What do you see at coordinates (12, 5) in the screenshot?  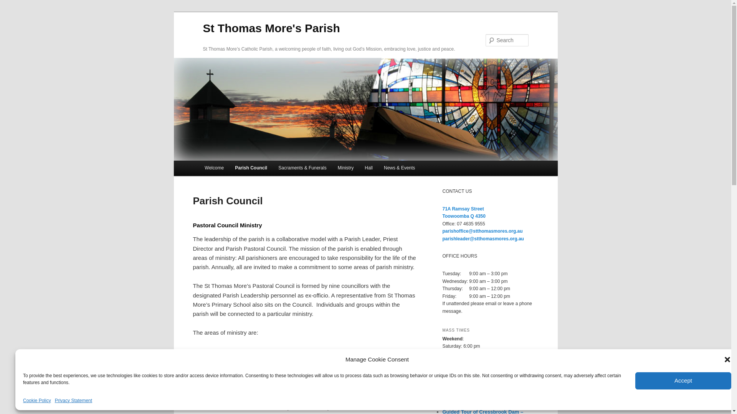 I see `Search` at bounding box center [12, 5].